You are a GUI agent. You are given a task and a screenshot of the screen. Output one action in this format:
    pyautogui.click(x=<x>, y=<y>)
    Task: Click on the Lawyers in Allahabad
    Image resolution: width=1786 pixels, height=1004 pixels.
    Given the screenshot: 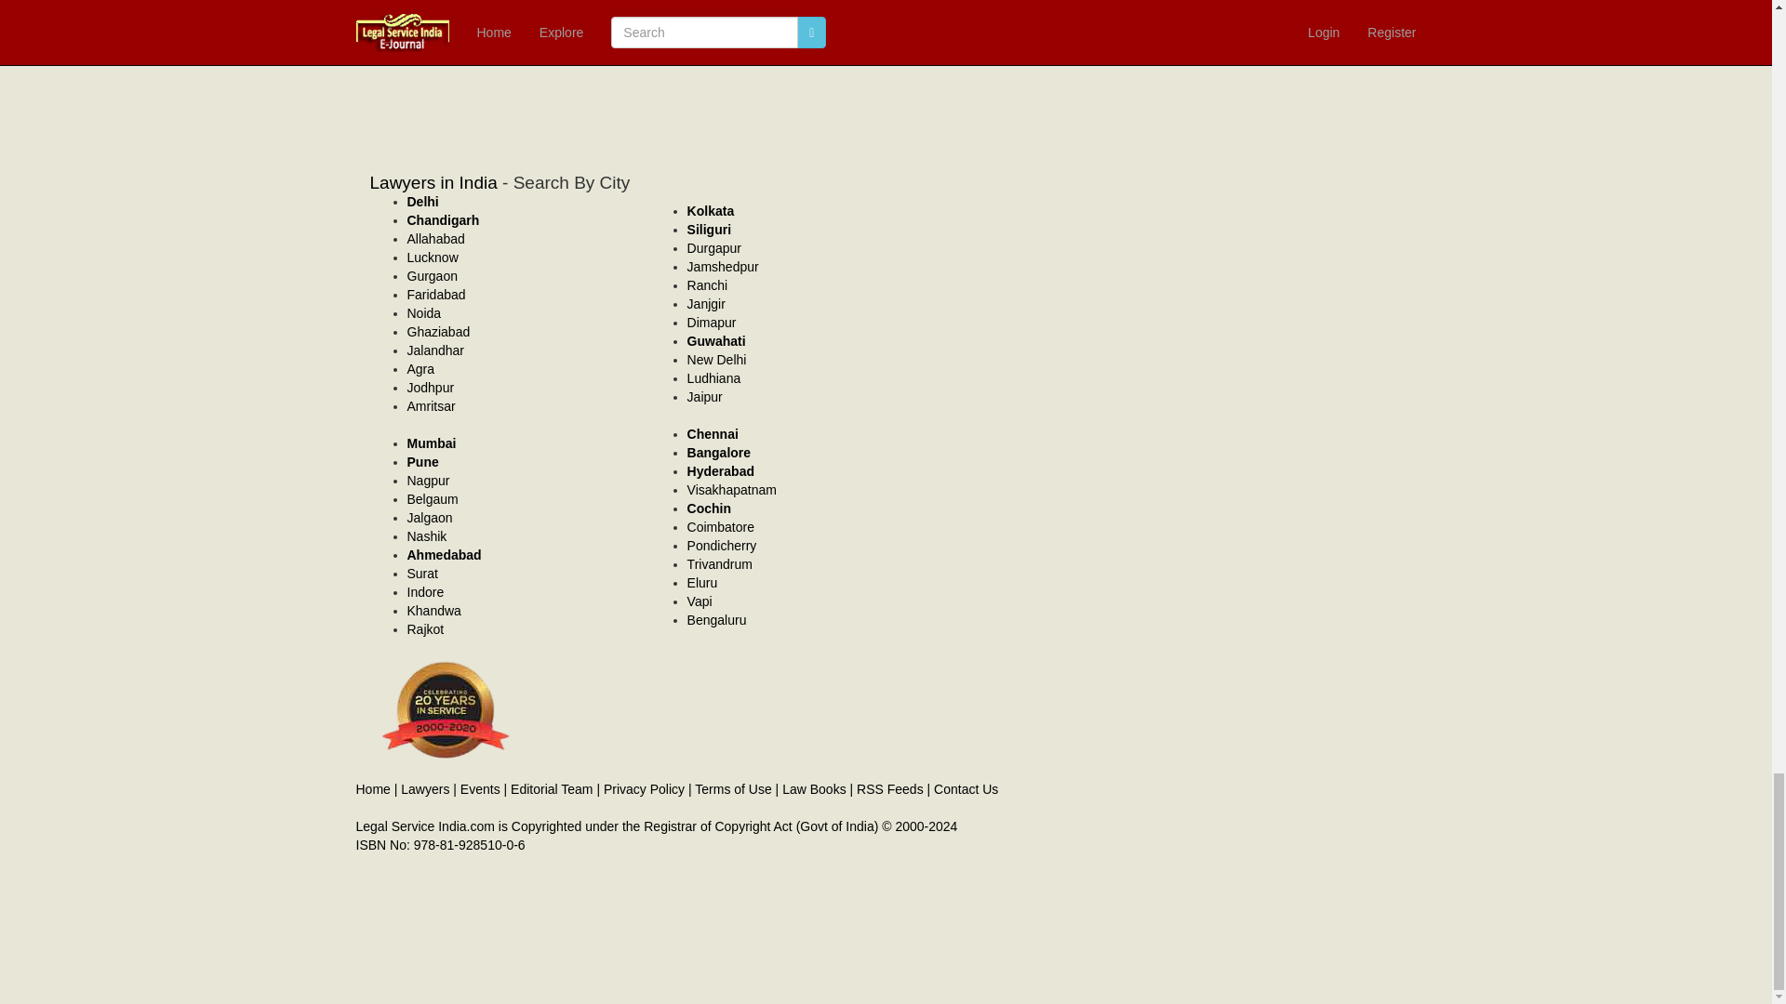 What is the action you would take?
    pyautogui.click(x=435, y=238)
    